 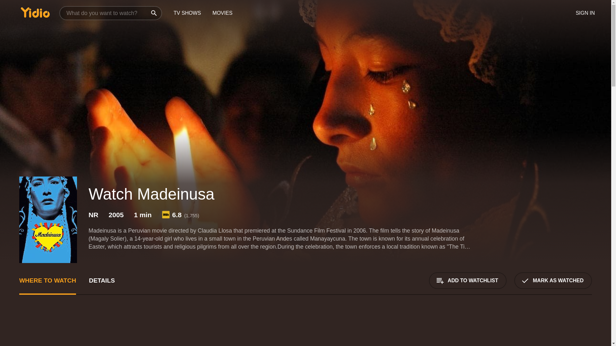 I want to click on TV SHOWS, so click(x=187, y=13).